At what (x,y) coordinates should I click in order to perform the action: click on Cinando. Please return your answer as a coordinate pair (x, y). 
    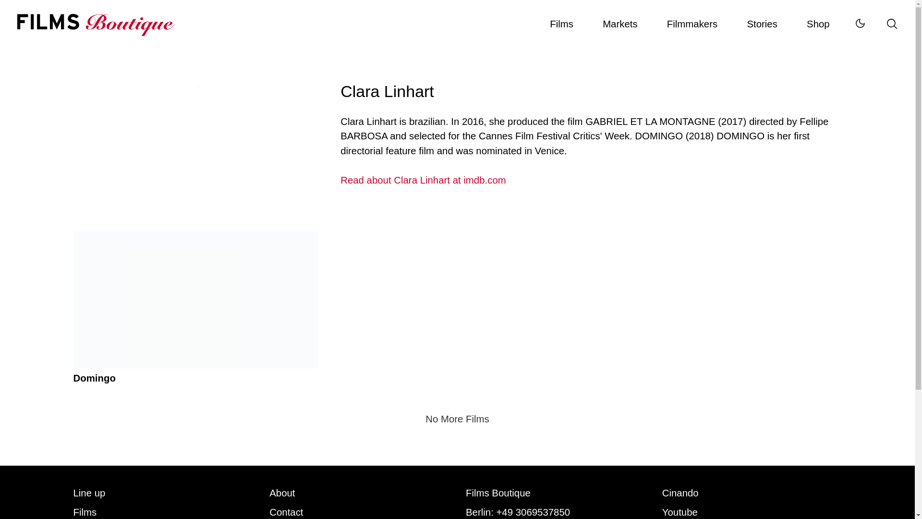
    Looking at the image, I should click on (680, 493).